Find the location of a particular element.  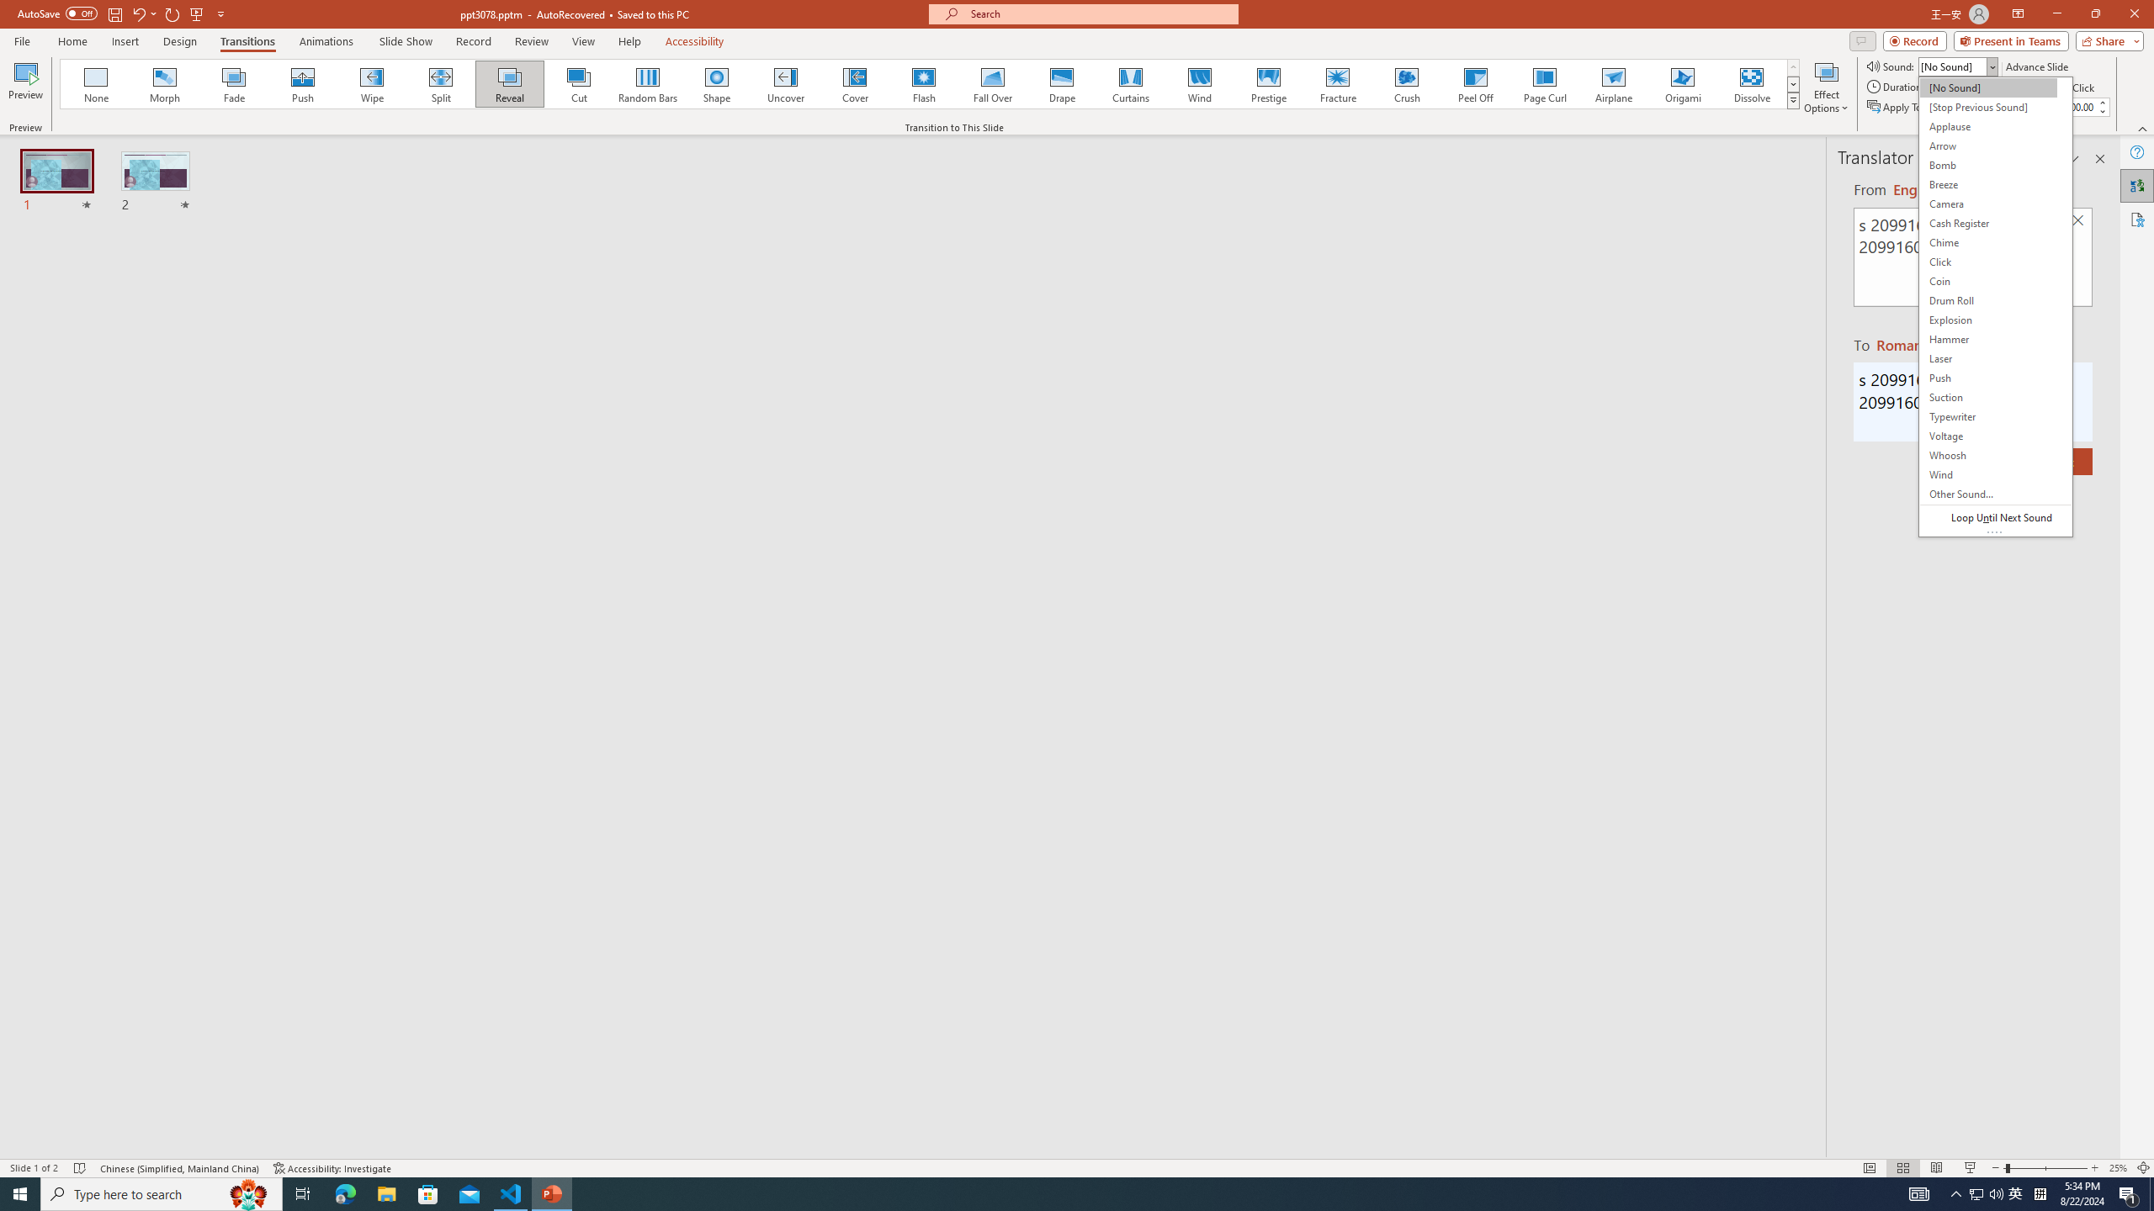

AutomationID: AnimationTransitionGallery is located at coordinates (931, 84).